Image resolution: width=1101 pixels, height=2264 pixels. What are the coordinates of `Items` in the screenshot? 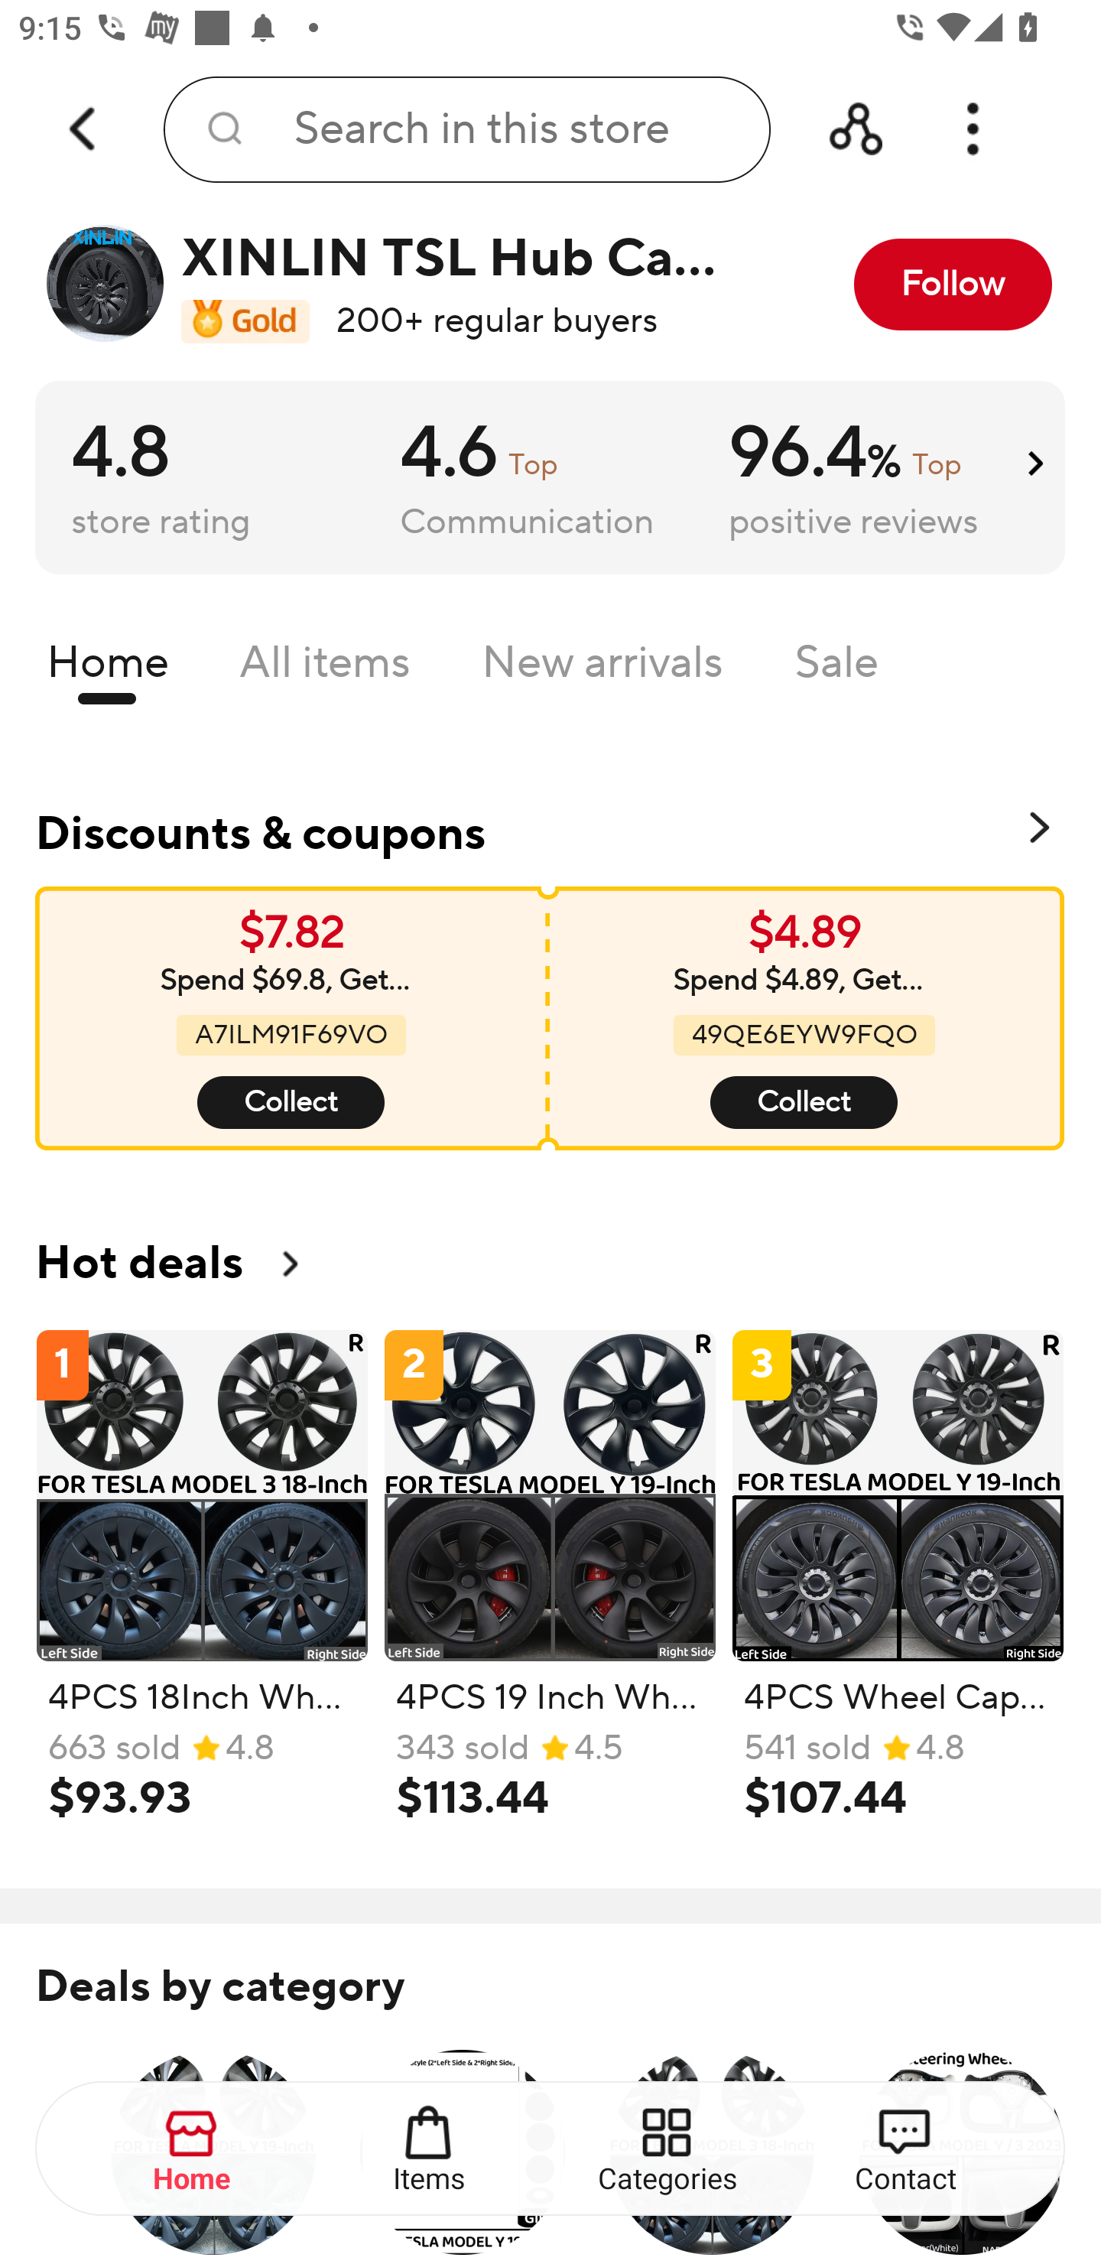 It's located at (430, 2149).